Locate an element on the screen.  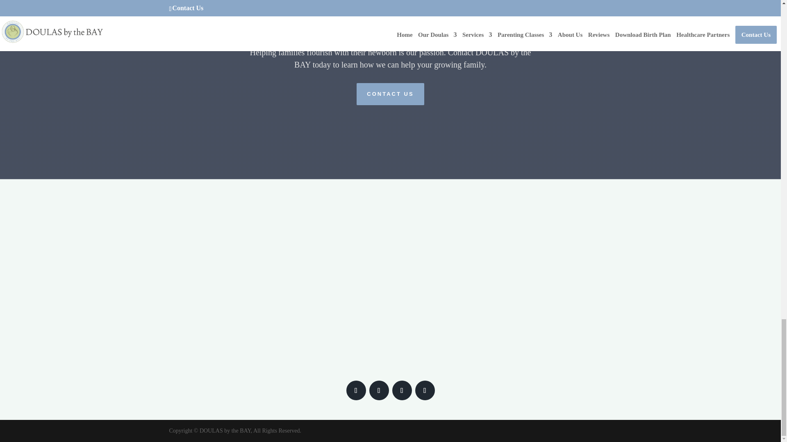
Follow on Facebook is located at coordinates (356, 390).